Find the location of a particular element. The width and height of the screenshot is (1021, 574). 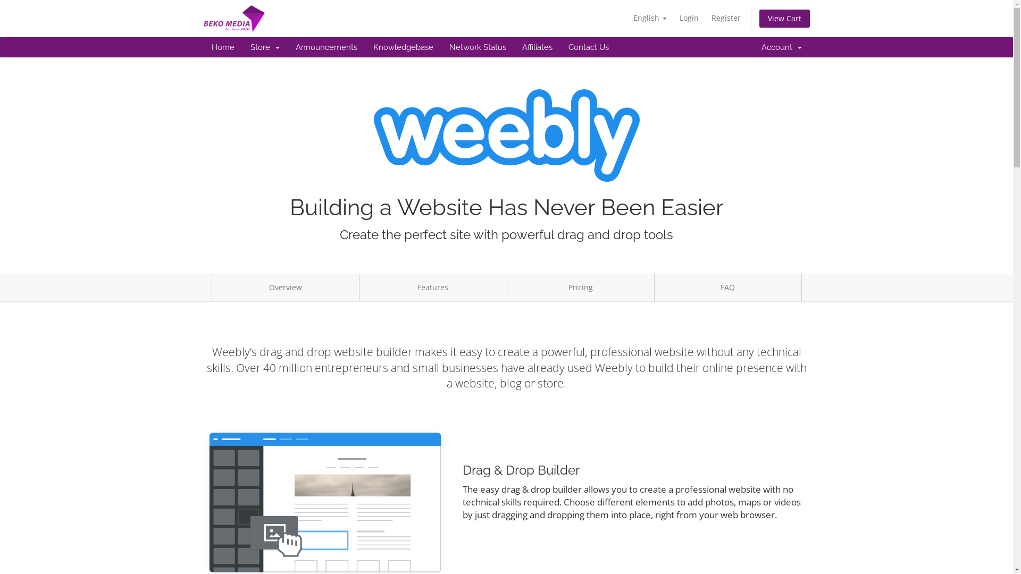

Home is located at coordinates (222, 47).